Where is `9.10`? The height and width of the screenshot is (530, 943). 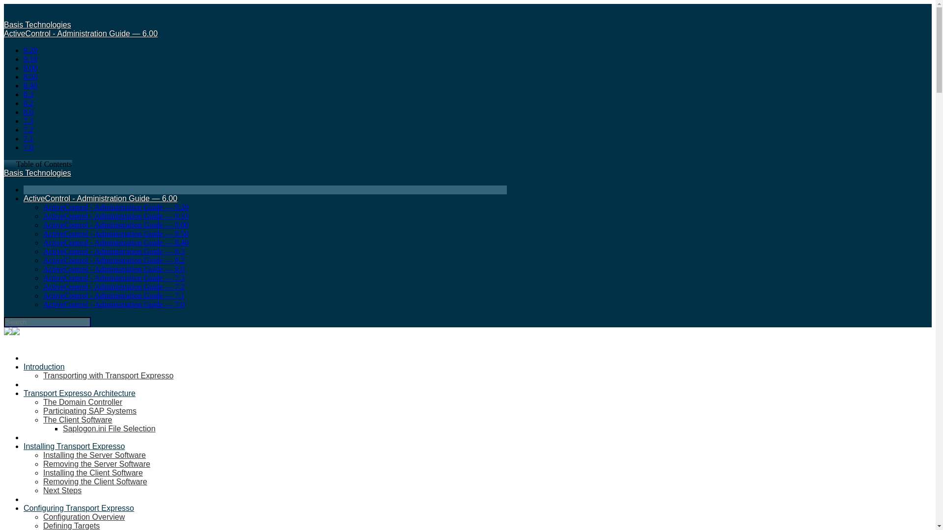
9.10 is located at coordinates (30, 59).